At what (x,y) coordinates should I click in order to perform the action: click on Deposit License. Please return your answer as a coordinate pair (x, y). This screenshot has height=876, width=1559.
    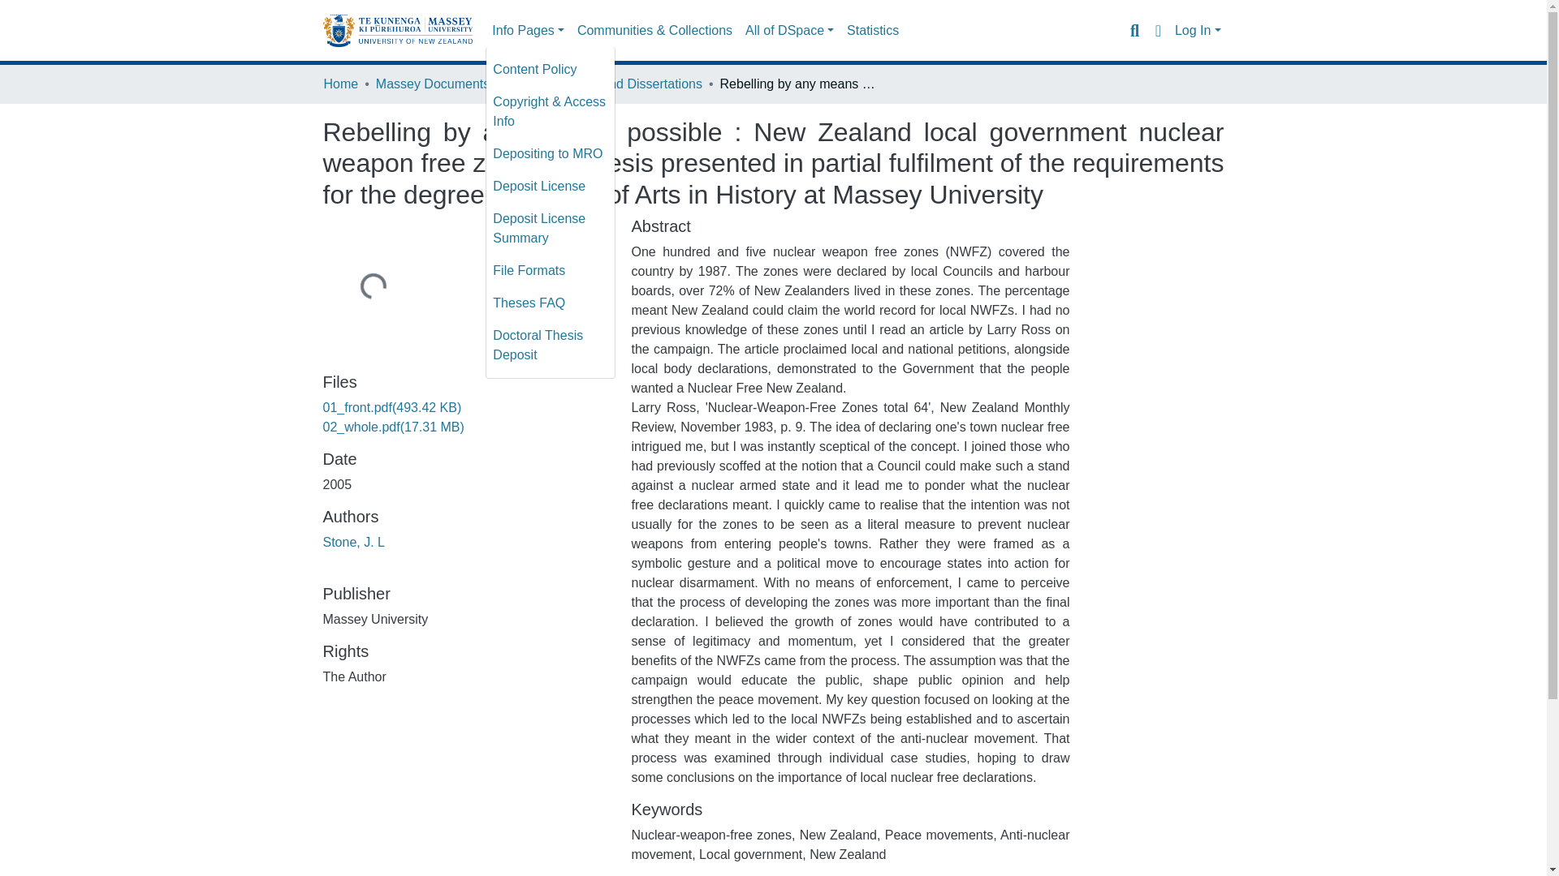
    Looking at the image, I should click on (551, 186).